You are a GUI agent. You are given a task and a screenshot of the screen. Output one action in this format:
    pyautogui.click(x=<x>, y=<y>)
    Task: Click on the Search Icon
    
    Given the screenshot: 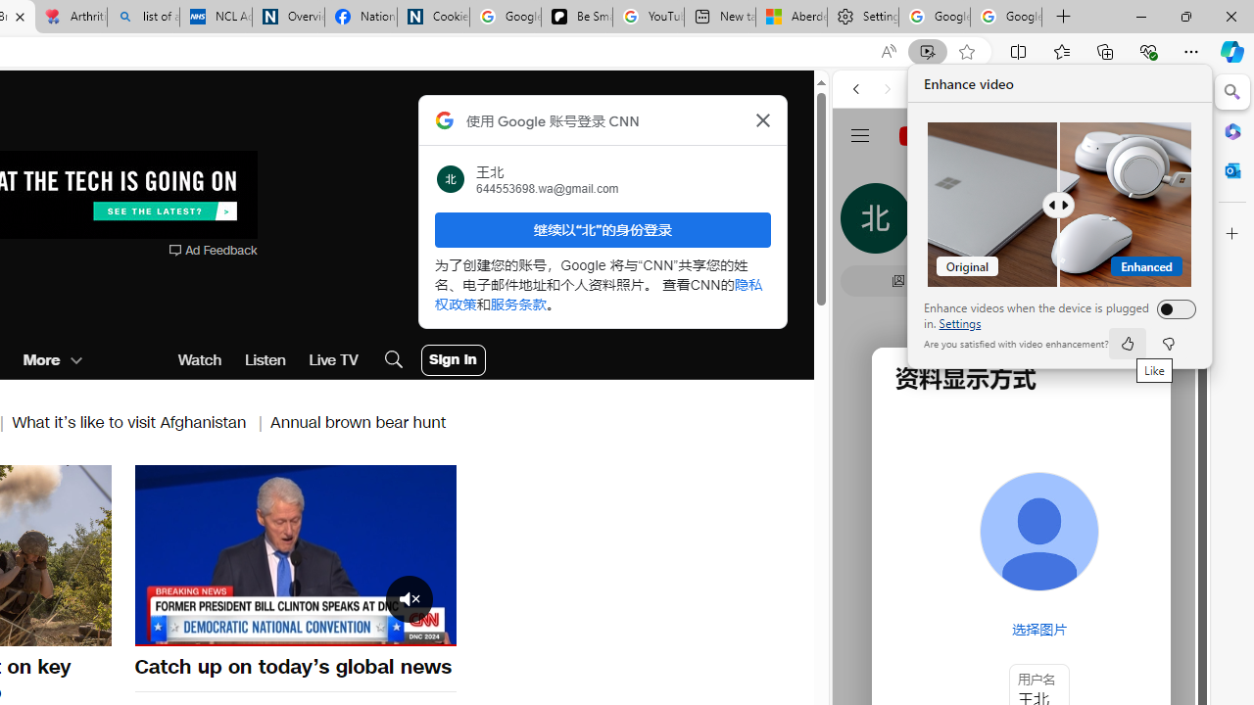 What is the action you would take?
    pyautogui.click(x=393, y=360)
    